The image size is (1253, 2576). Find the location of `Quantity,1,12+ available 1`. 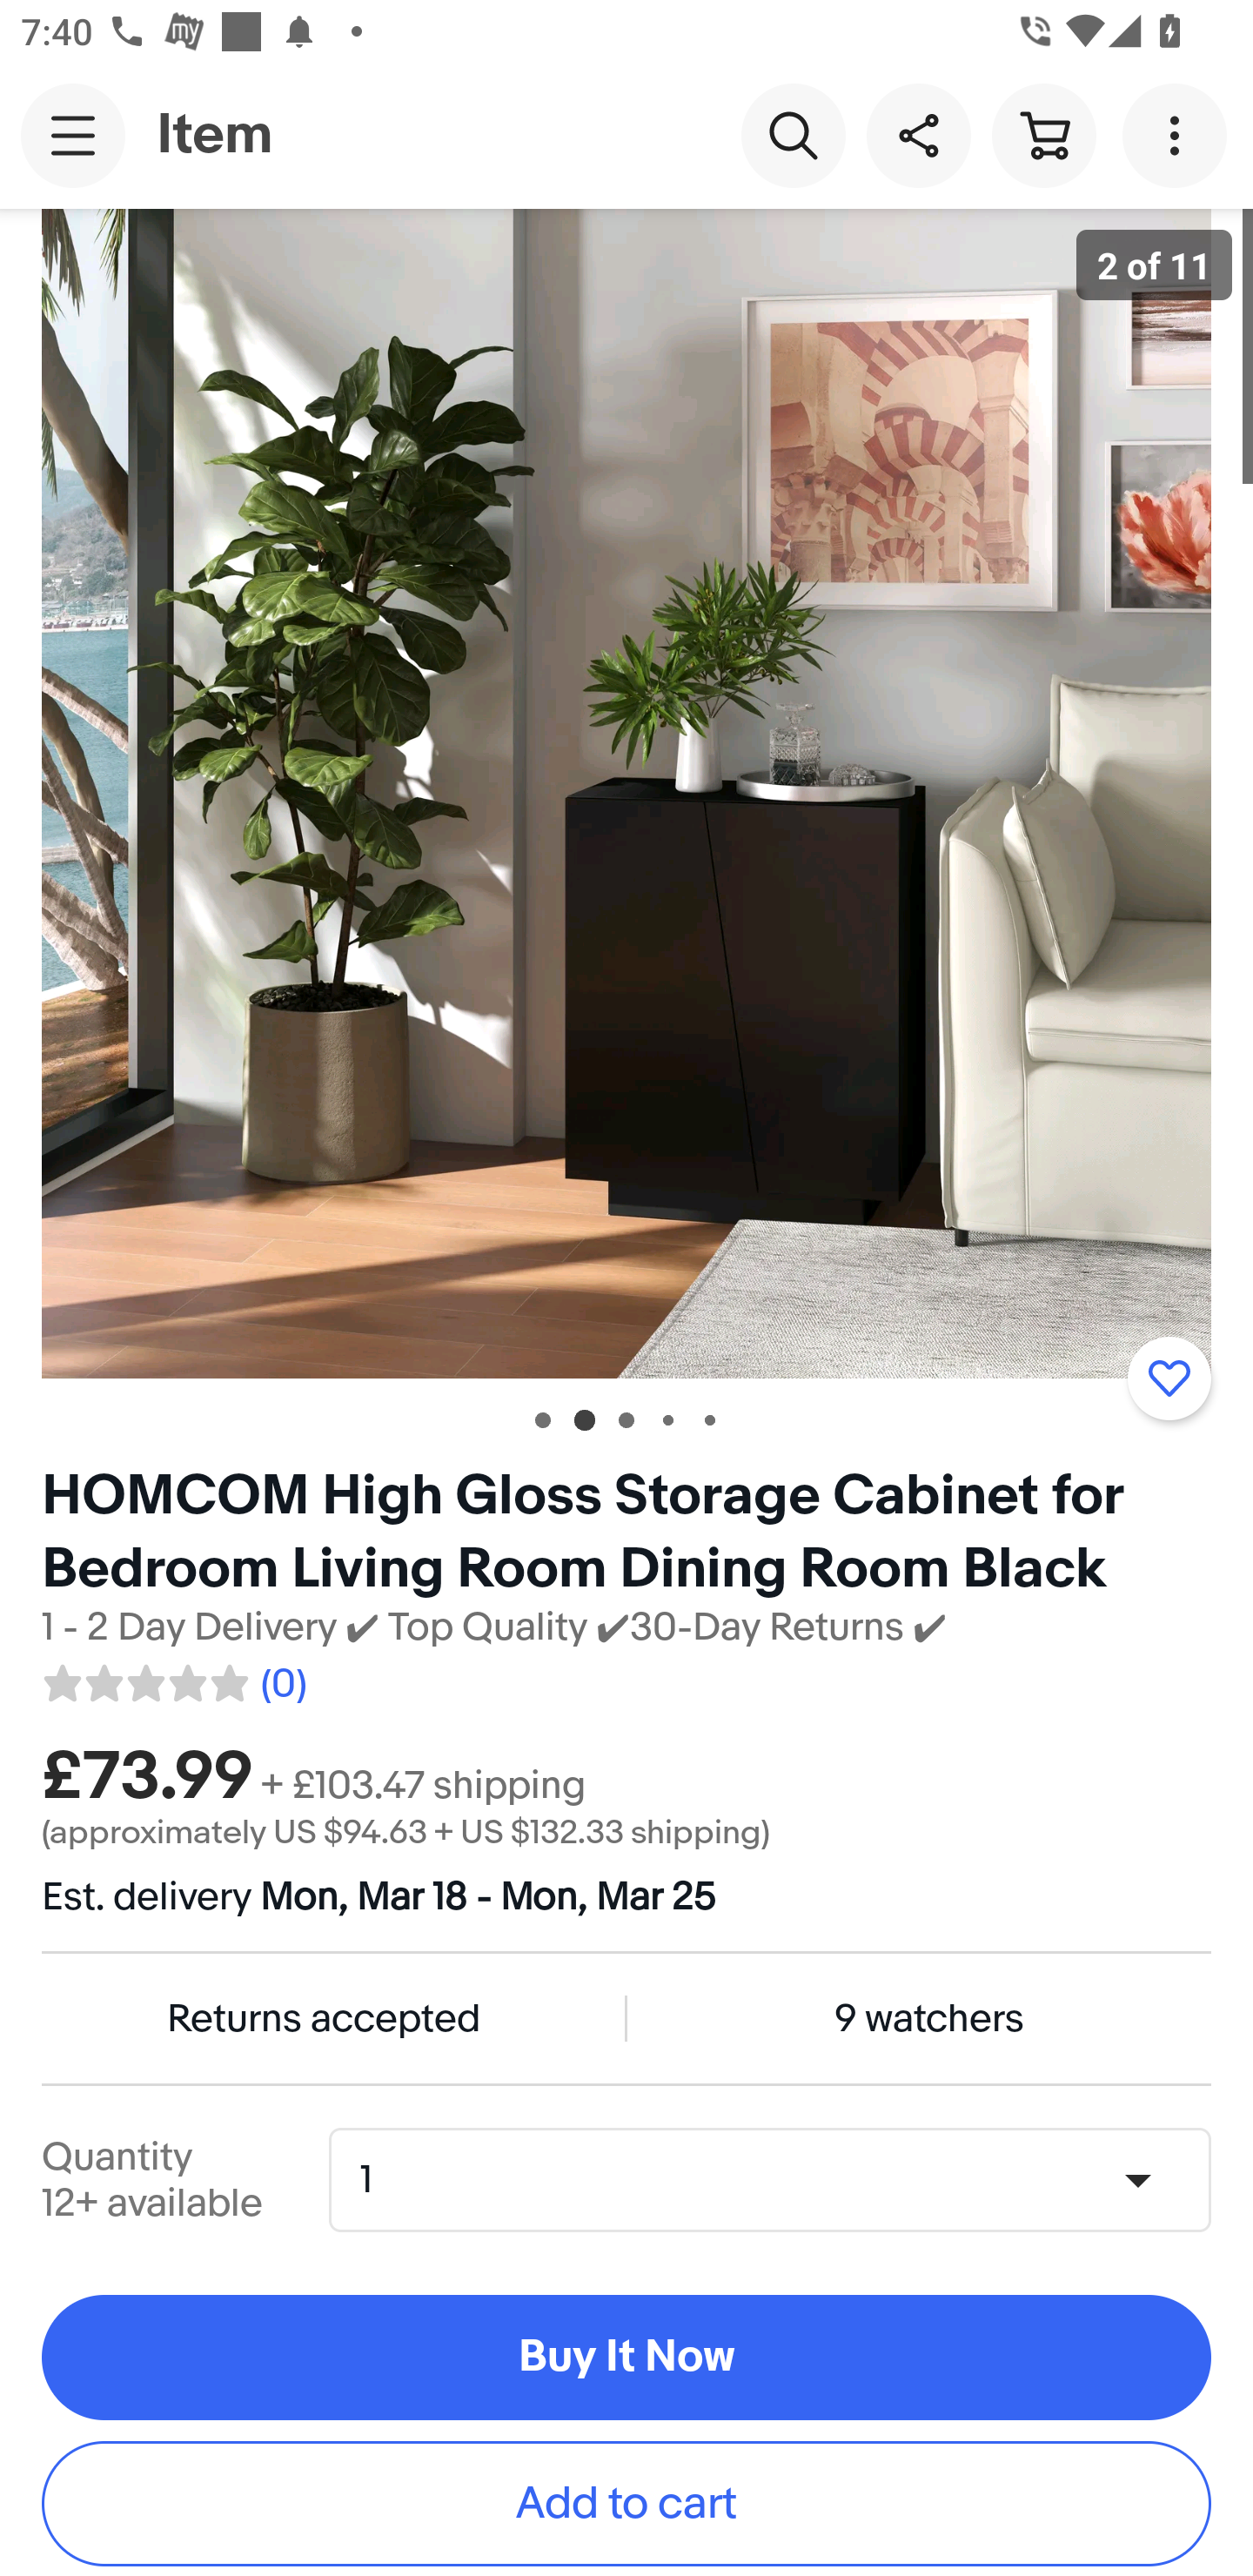

Quantity,1,12+ available 1 is located at coordinates (780, 2179).